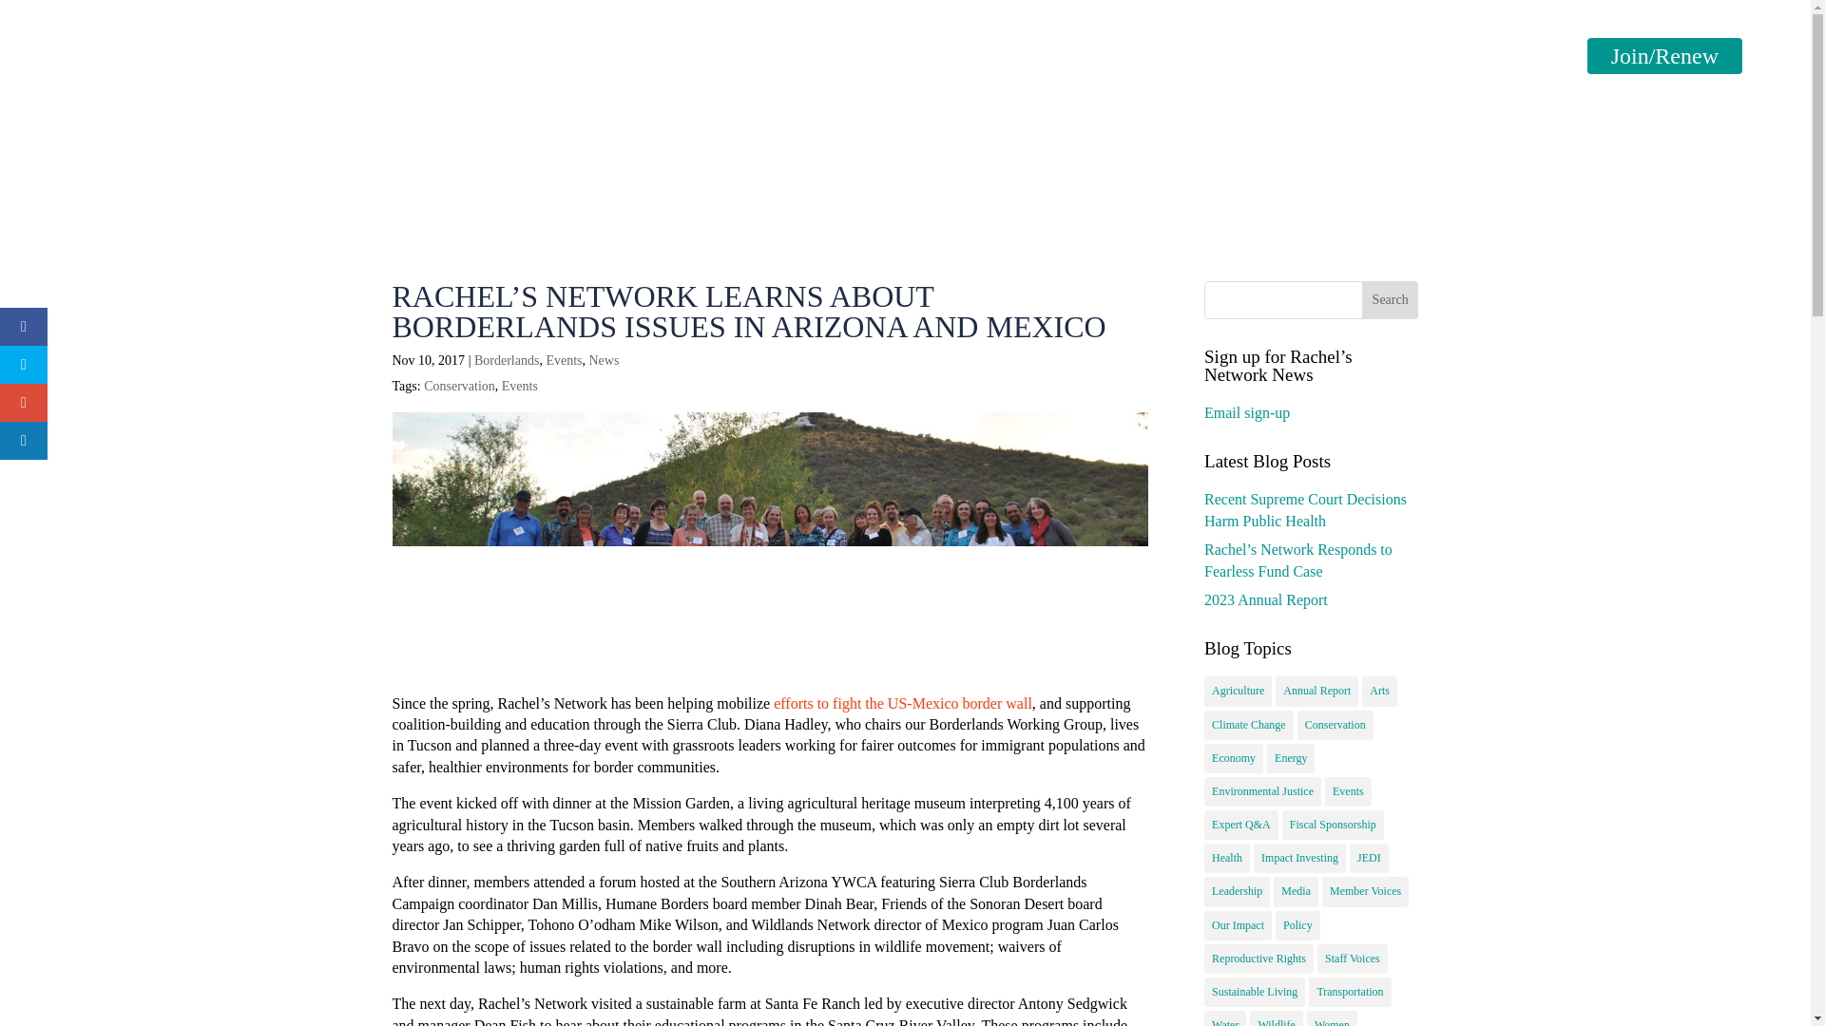  Describe the element at coordinates (1249, 725) in the screenshot. I see `Climate Change` at that location.